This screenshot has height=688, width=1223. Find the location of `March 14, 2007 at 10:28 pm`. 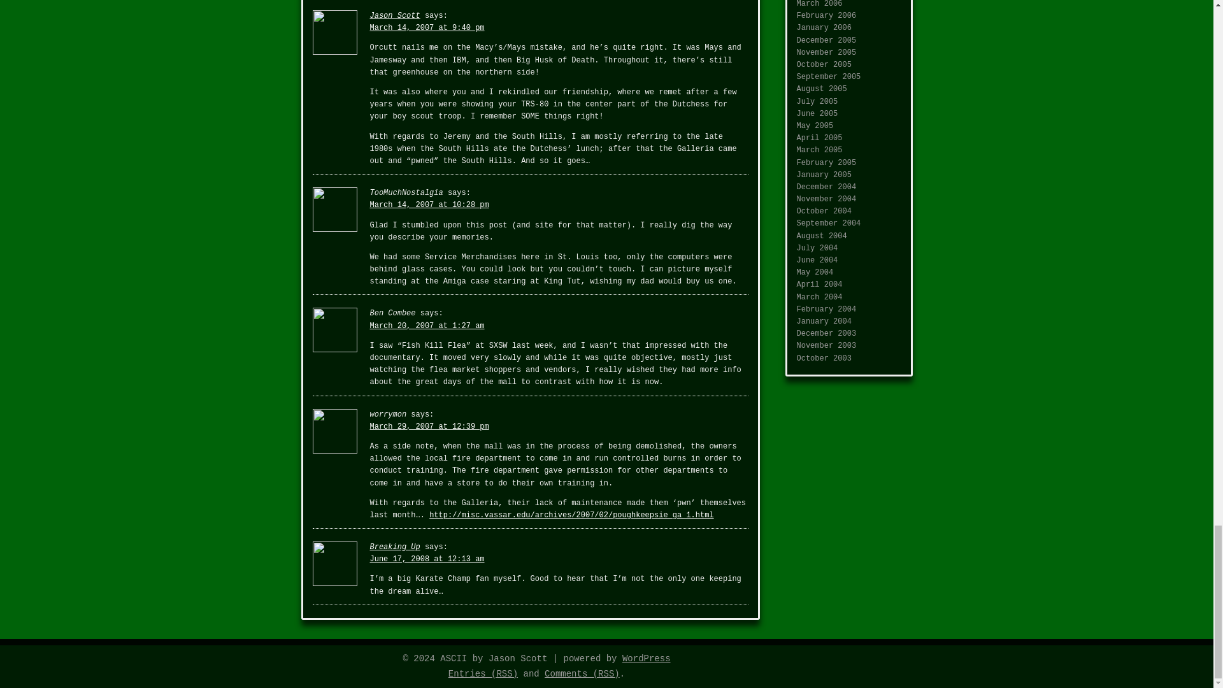

March 14, 2007 at 10:28 pm is located at coordinates (428, 205).